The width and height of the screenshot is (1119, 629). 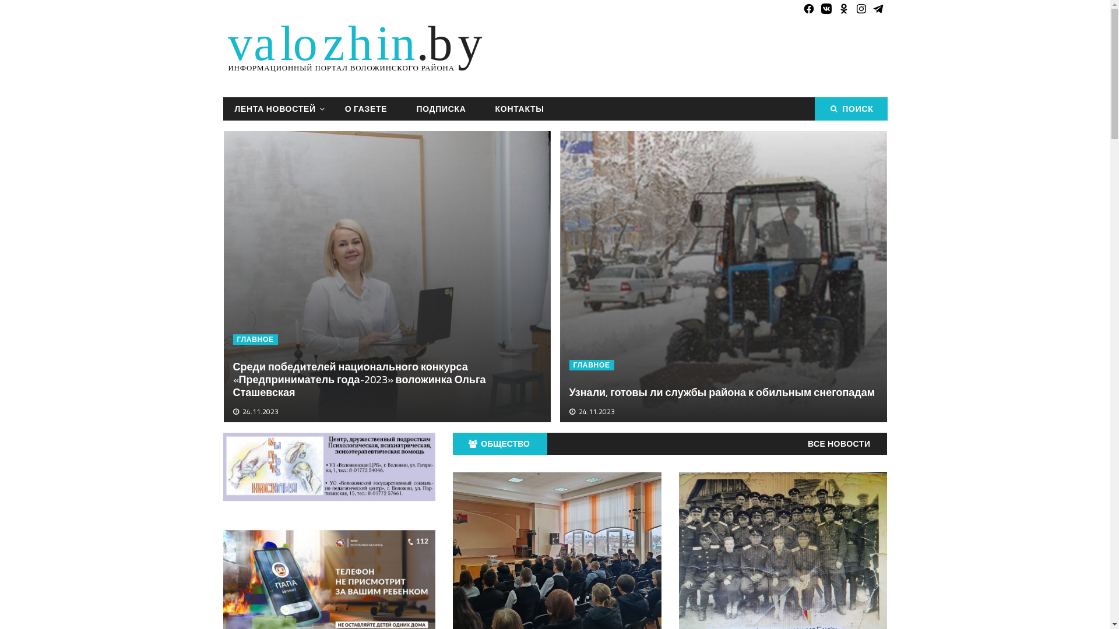 What do you see at coordinates (878, 9) in the screenshot?
I see `Telegram` at bounding box center [878, 9].